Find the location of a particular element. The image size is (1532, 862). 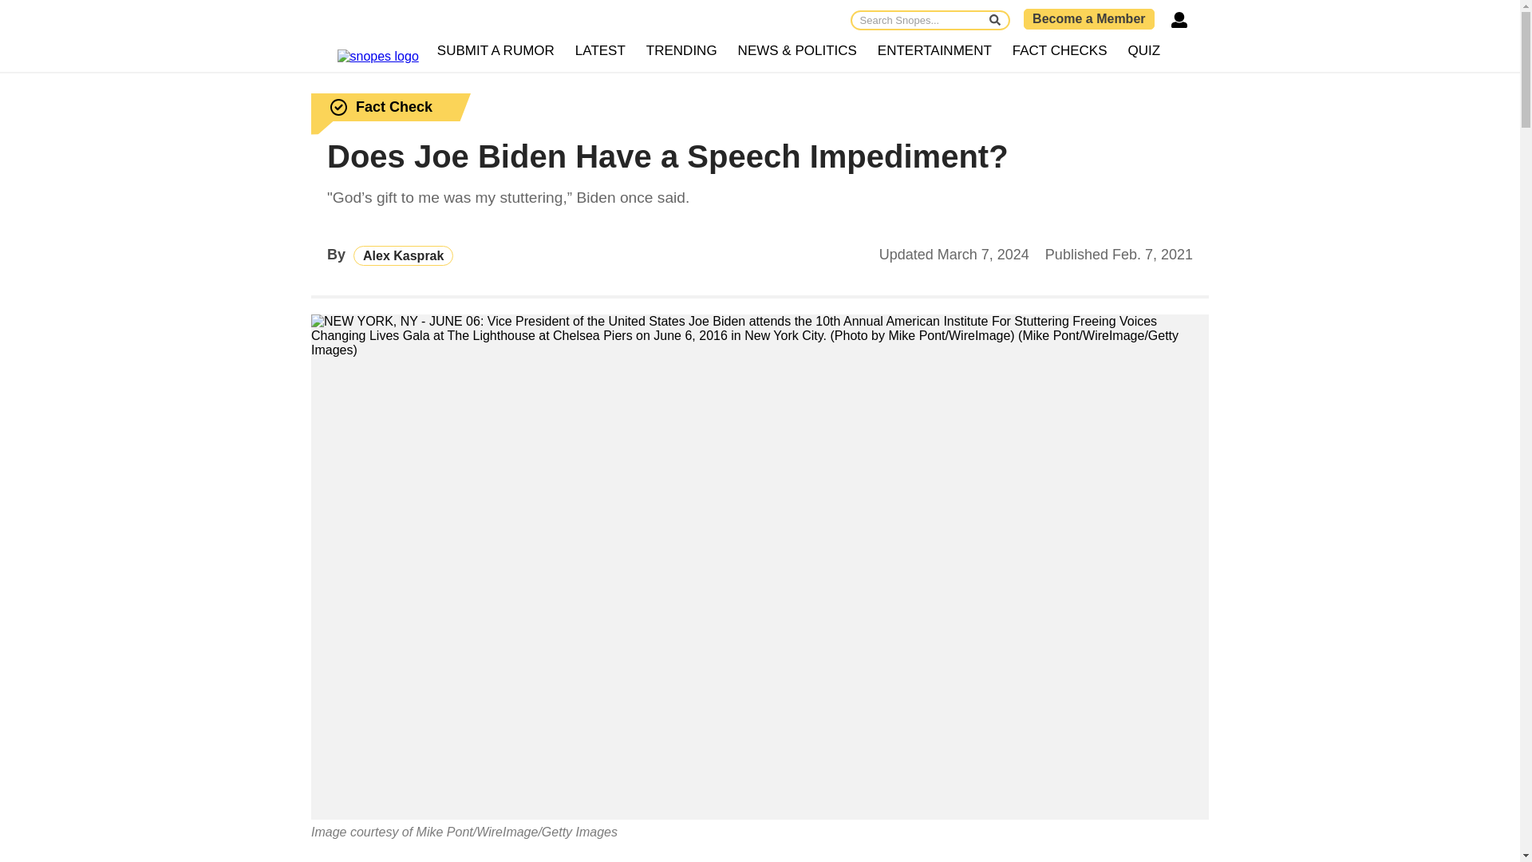

TRENDING is located at coordinates (681, 51).